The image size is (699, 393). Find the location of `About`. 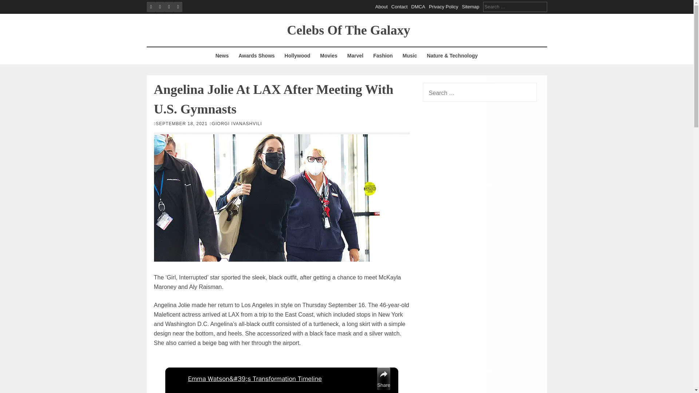

About is located at coordinates (382, 7).